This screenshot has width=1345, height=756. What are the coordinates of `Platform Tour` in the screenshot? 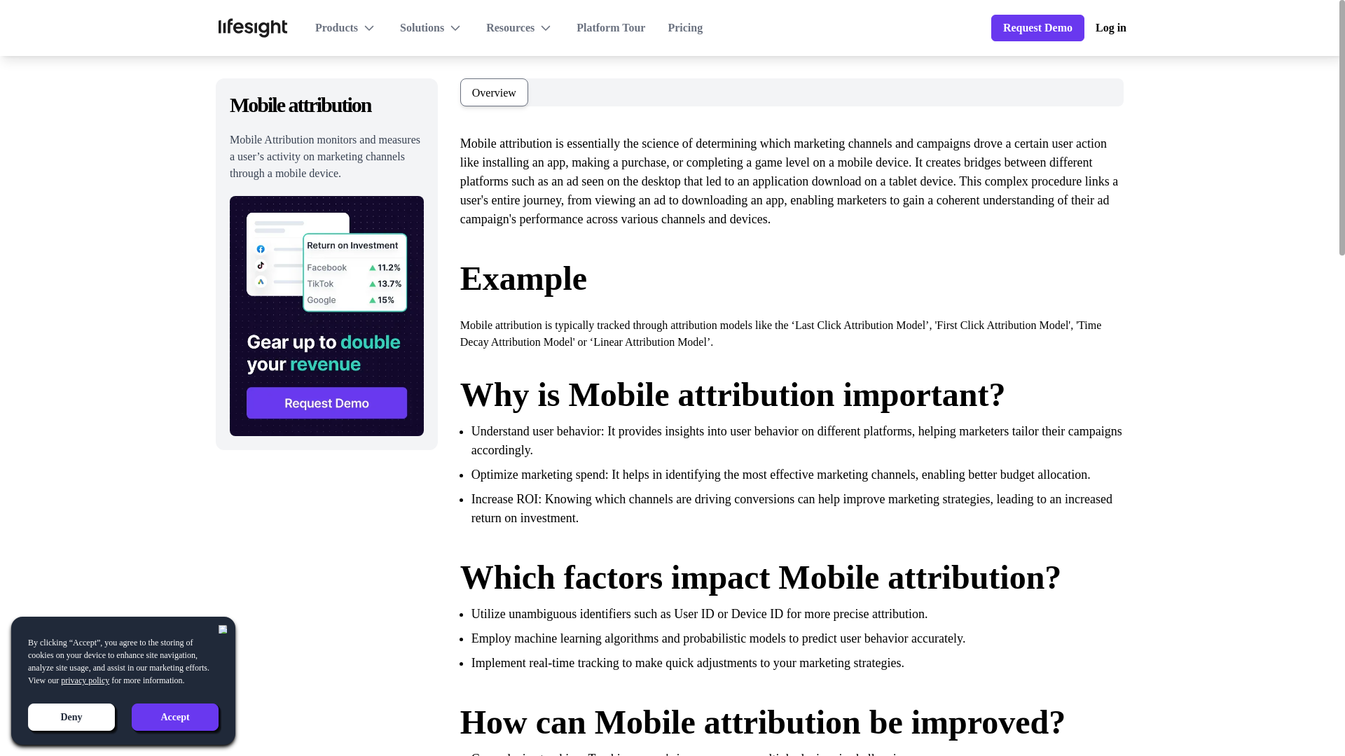 It's located at (611, 28).